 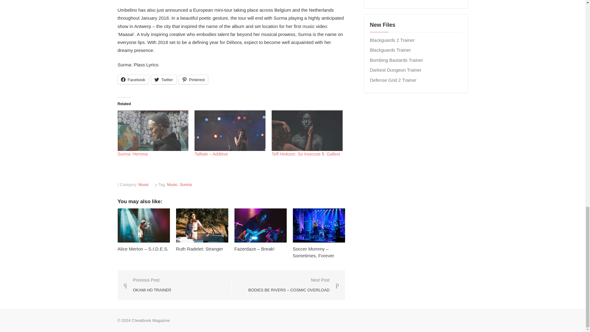 What do you see at coordinates (193, 80) in the screenshot?
I see `Click to share on Pinterest` at bounding box center [193, 80].